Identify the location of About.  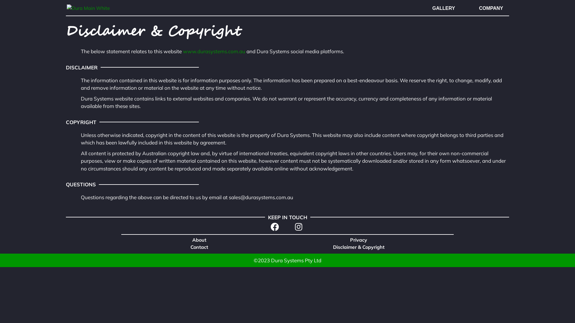
(199, 240).